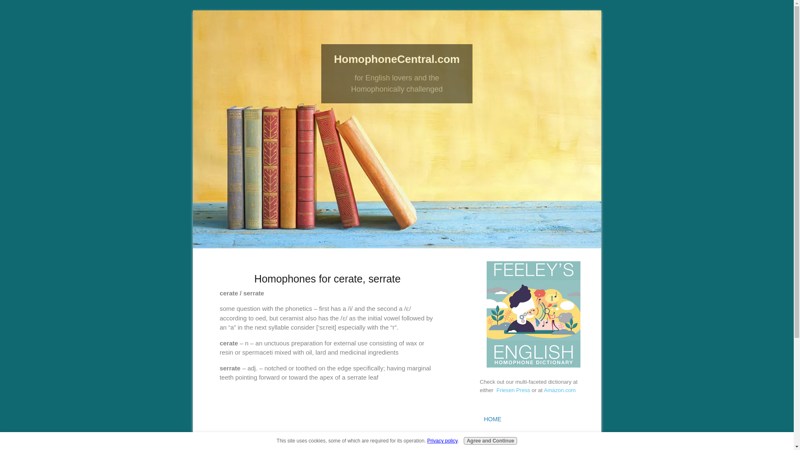 The height and width of the screenshot is (450, 800). Describe the element at coordinates (442, 440) in the screenshot. I see `Privacy policy` at that location.